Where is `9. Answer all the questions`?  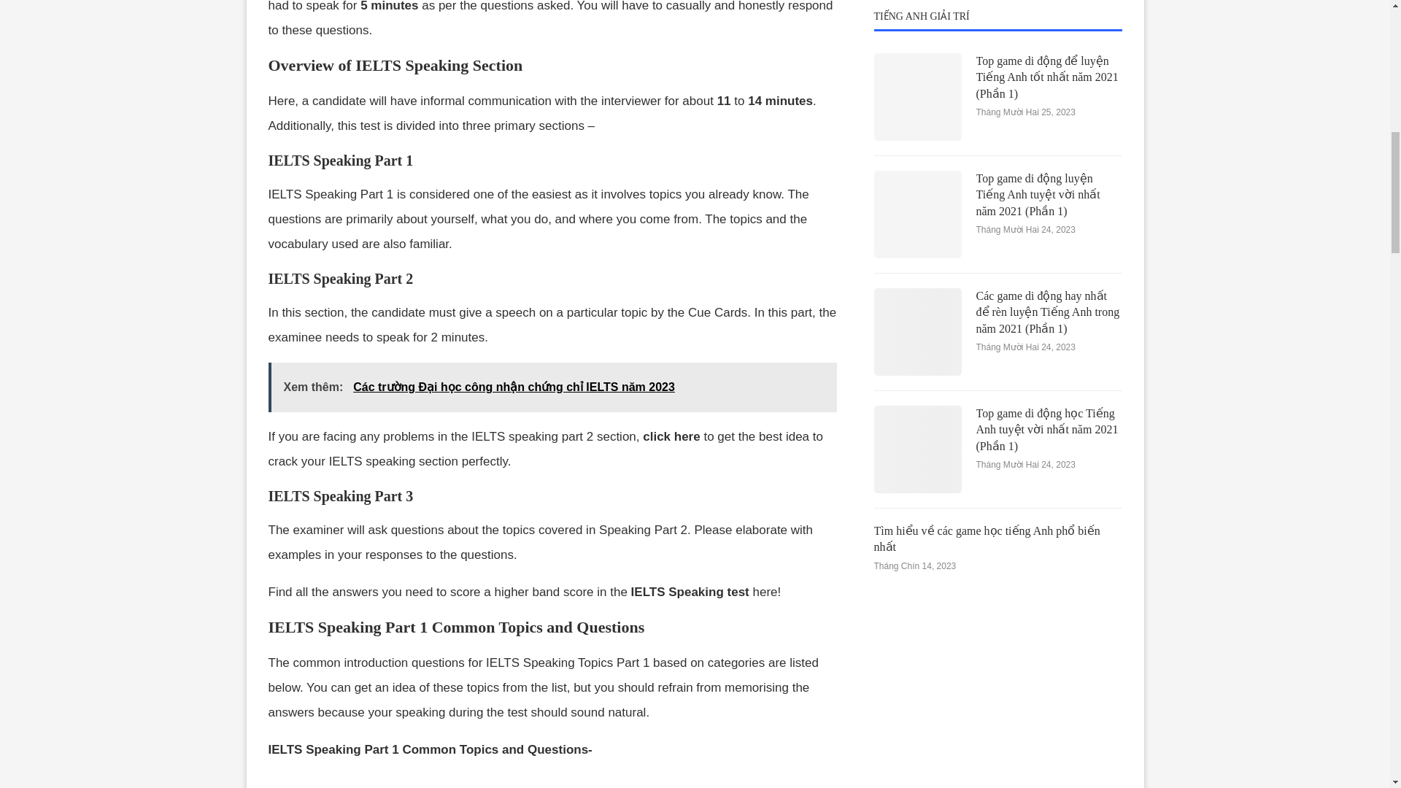 9. Answer all the questions is located at coordinates (551, 45).